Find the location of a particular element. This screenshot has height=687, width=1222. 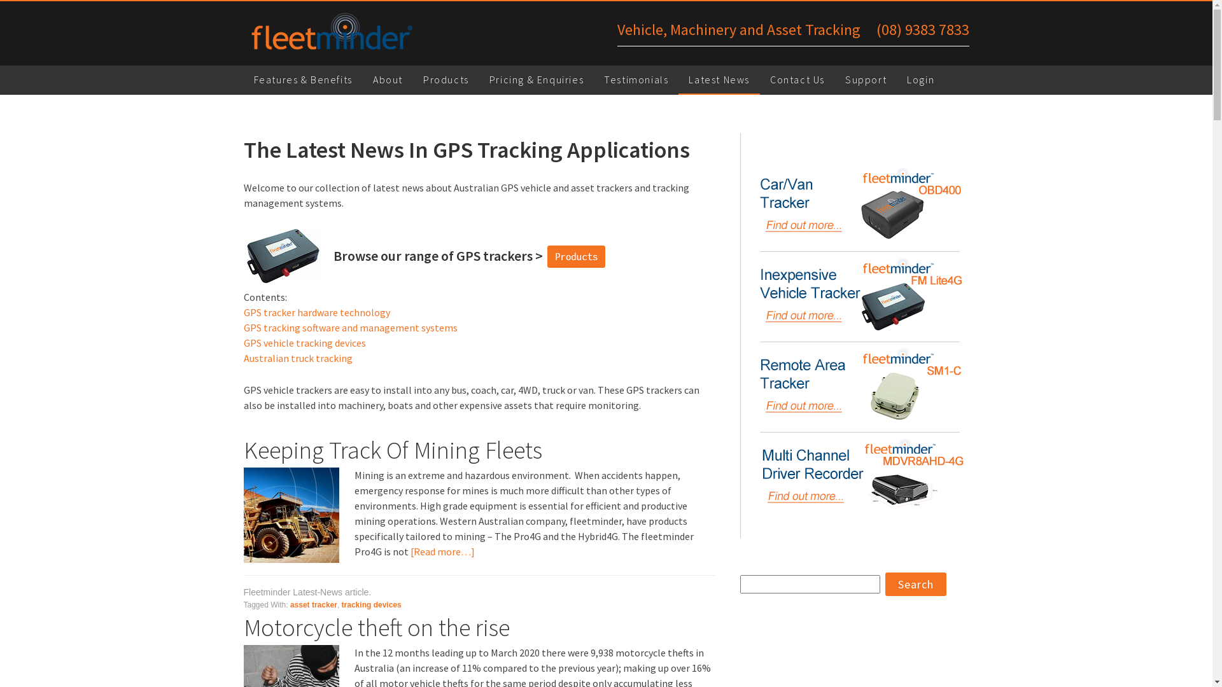

asset tracker is located at coordinates (314, 605).